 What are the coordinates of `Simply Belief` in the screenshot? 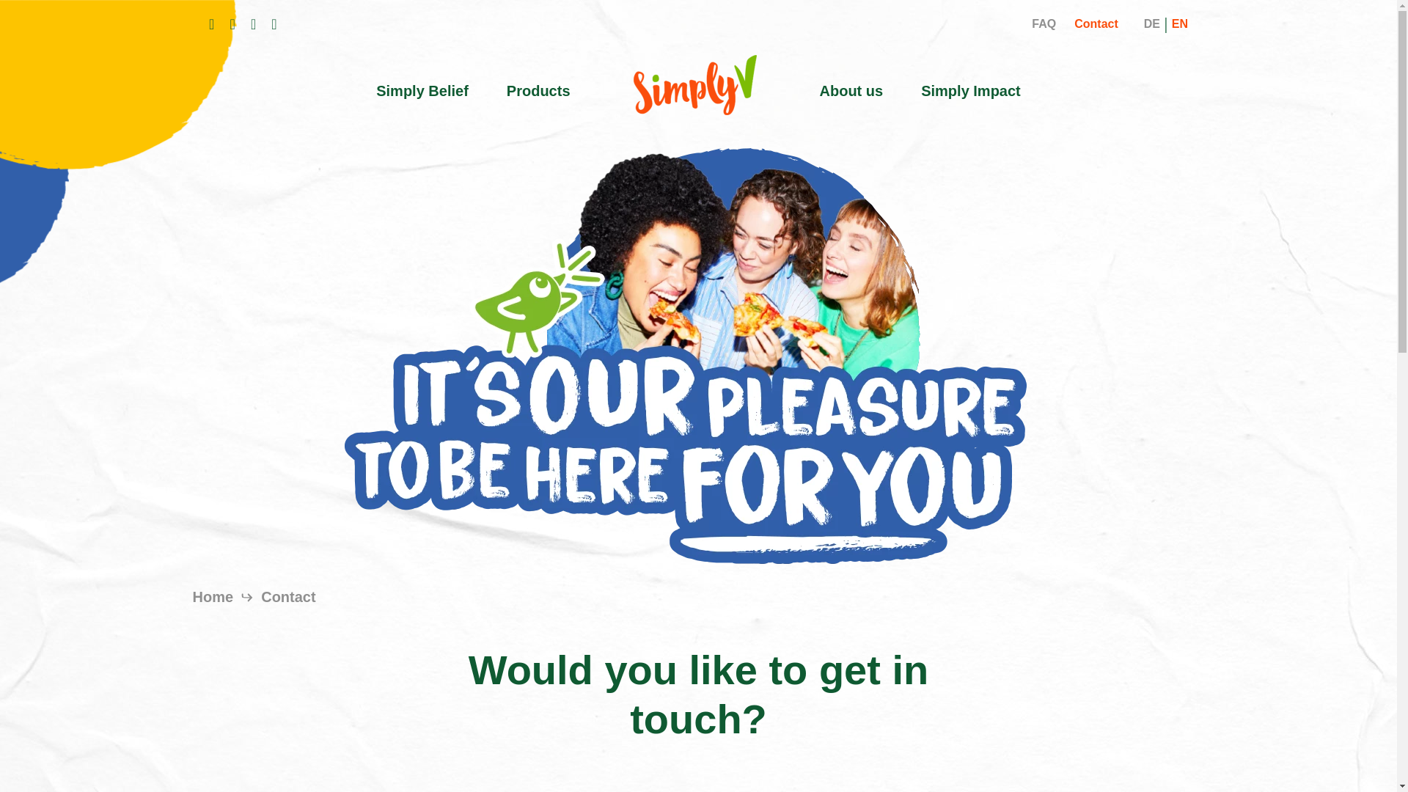 It's located at (422, 91).